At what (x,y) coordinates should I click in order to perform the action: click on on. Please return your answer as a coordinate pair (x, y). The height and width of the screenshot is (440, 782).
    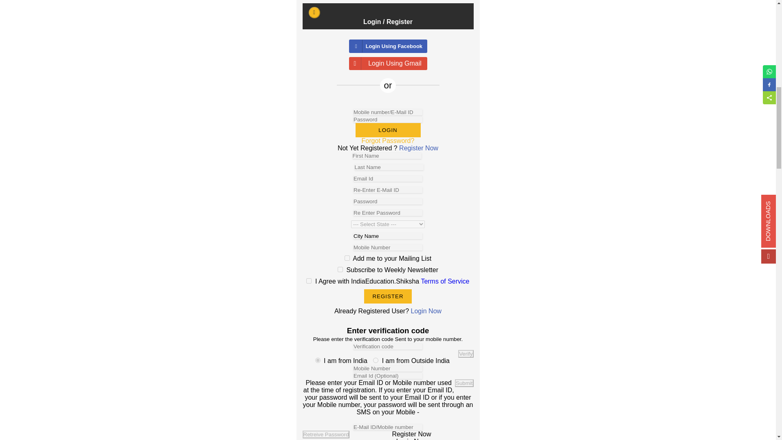
    Looking at the image, I should click on (347, 258).